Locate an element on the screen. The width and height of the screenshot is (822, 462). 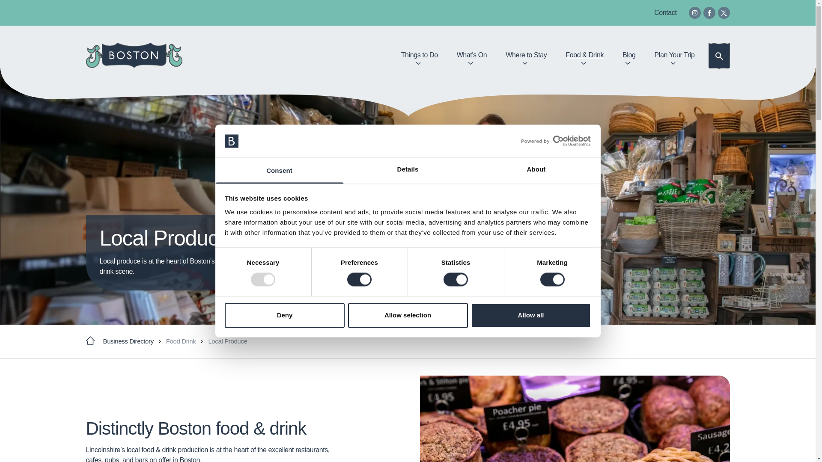
Deny is located at coordinates (284, 315).